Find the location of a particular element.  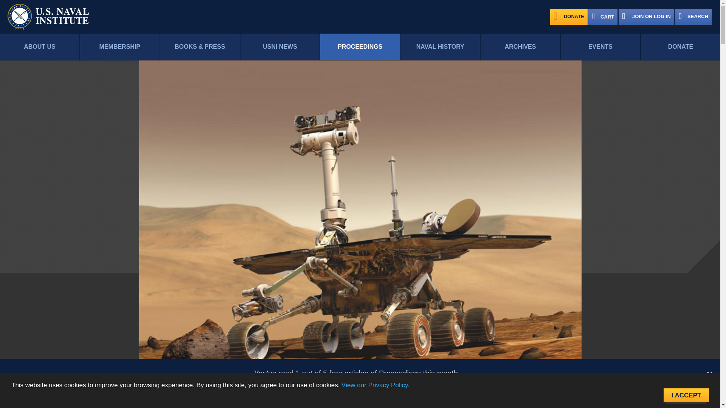

ABOUT US is located at coordinates (39, 47).